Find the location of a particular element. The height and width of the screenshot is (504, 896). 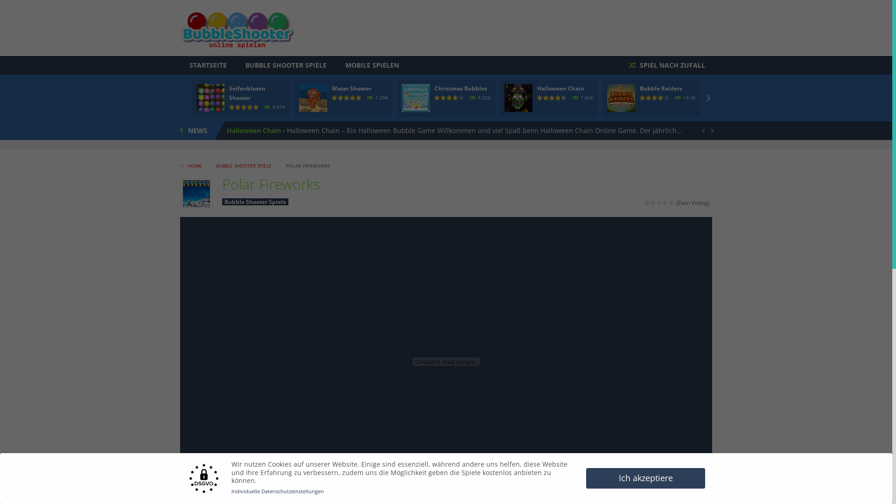

Christmas Bubbles is located at coordinates (461, 89).